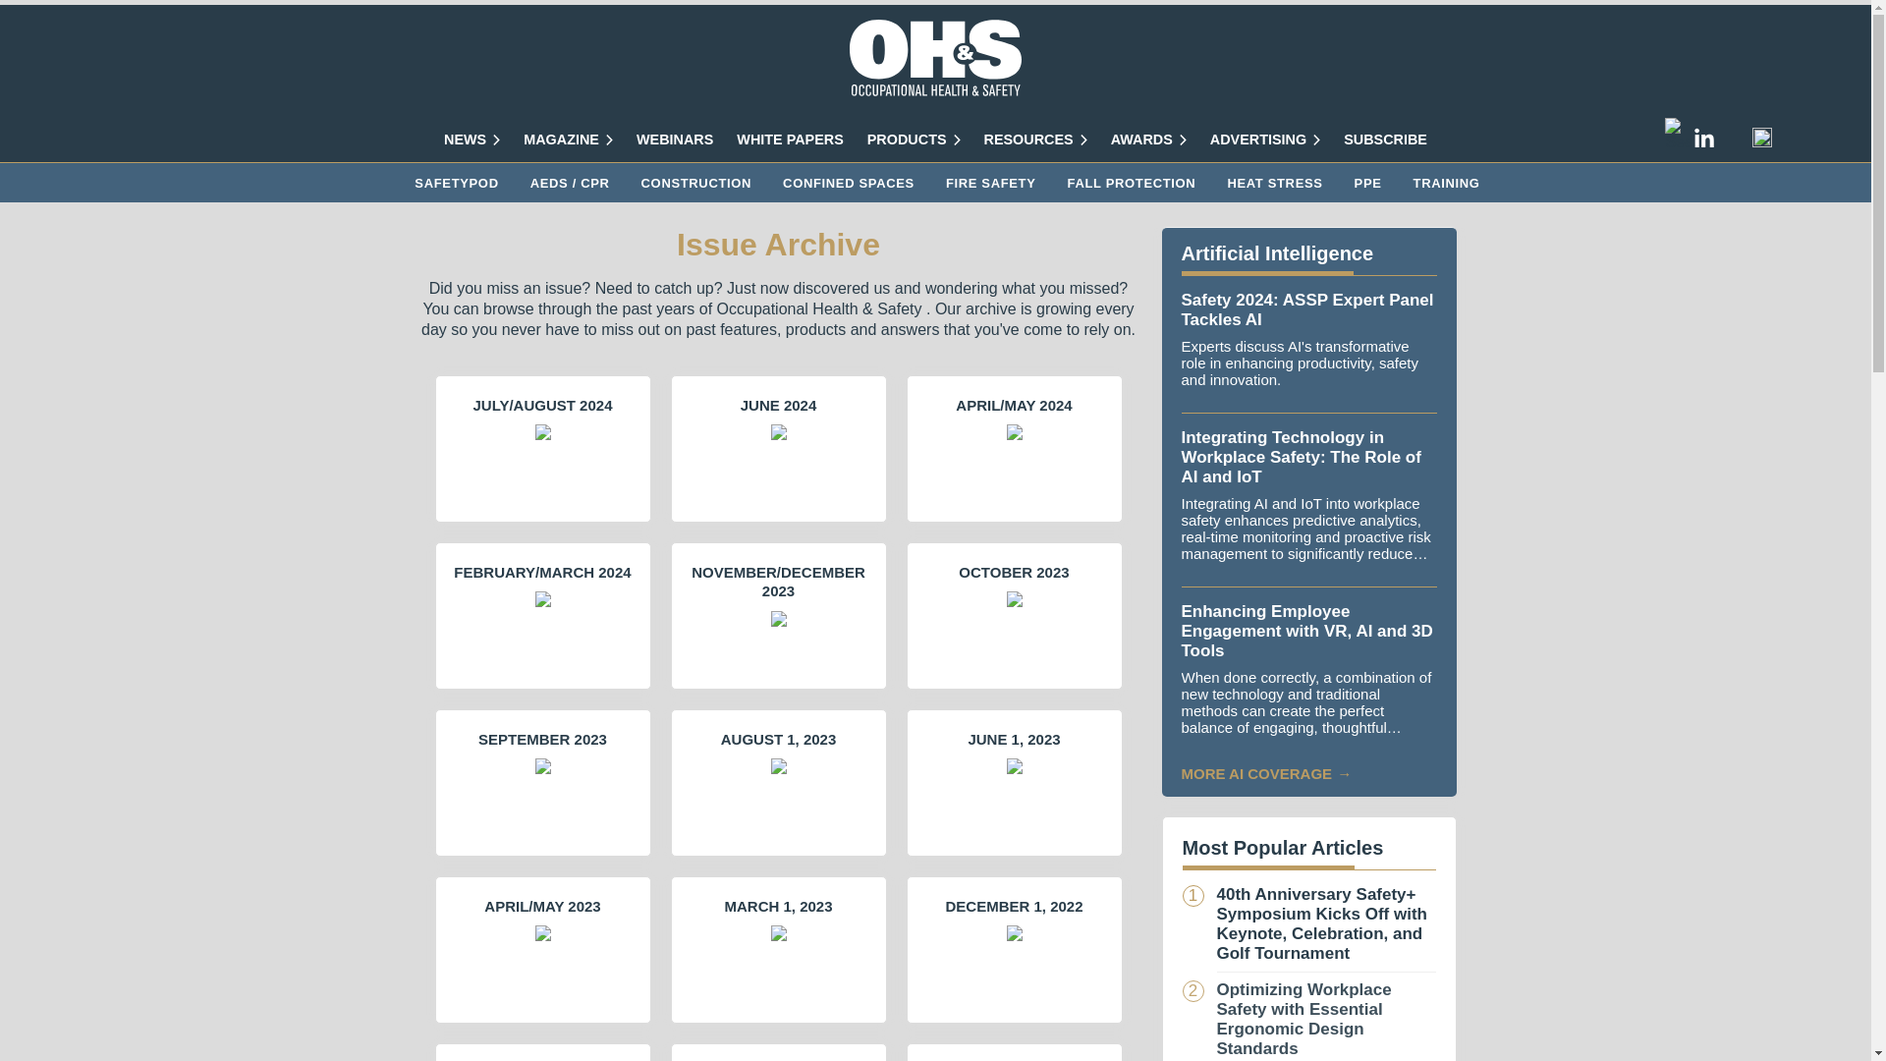  What do you see at coordinates (914, 140) in the screenshot?
I see `PRODUCTS` at bounding box center [914, 140].